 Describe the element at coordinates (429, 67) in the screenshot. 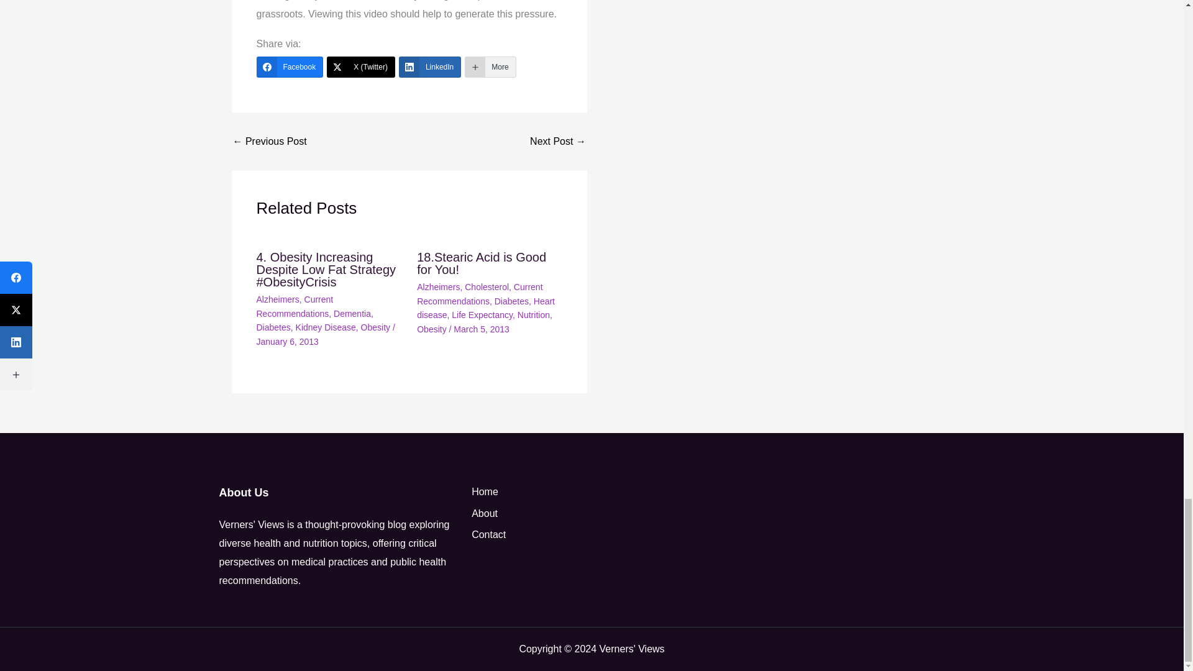

I see `LinkedIn` at that location.